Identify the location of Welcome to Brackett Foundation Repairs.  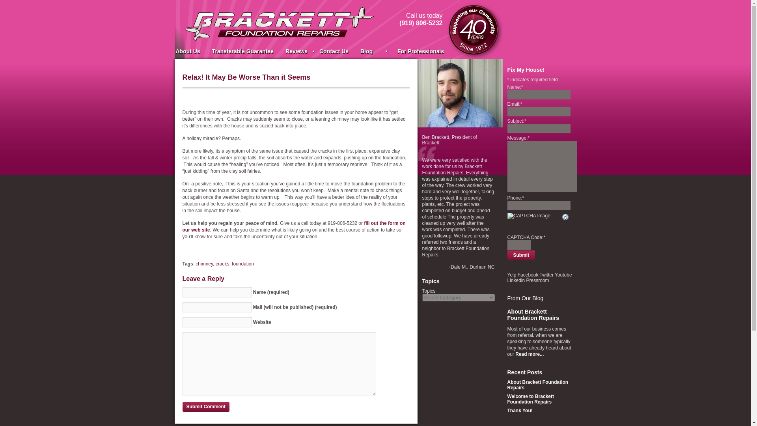
(530, 399).